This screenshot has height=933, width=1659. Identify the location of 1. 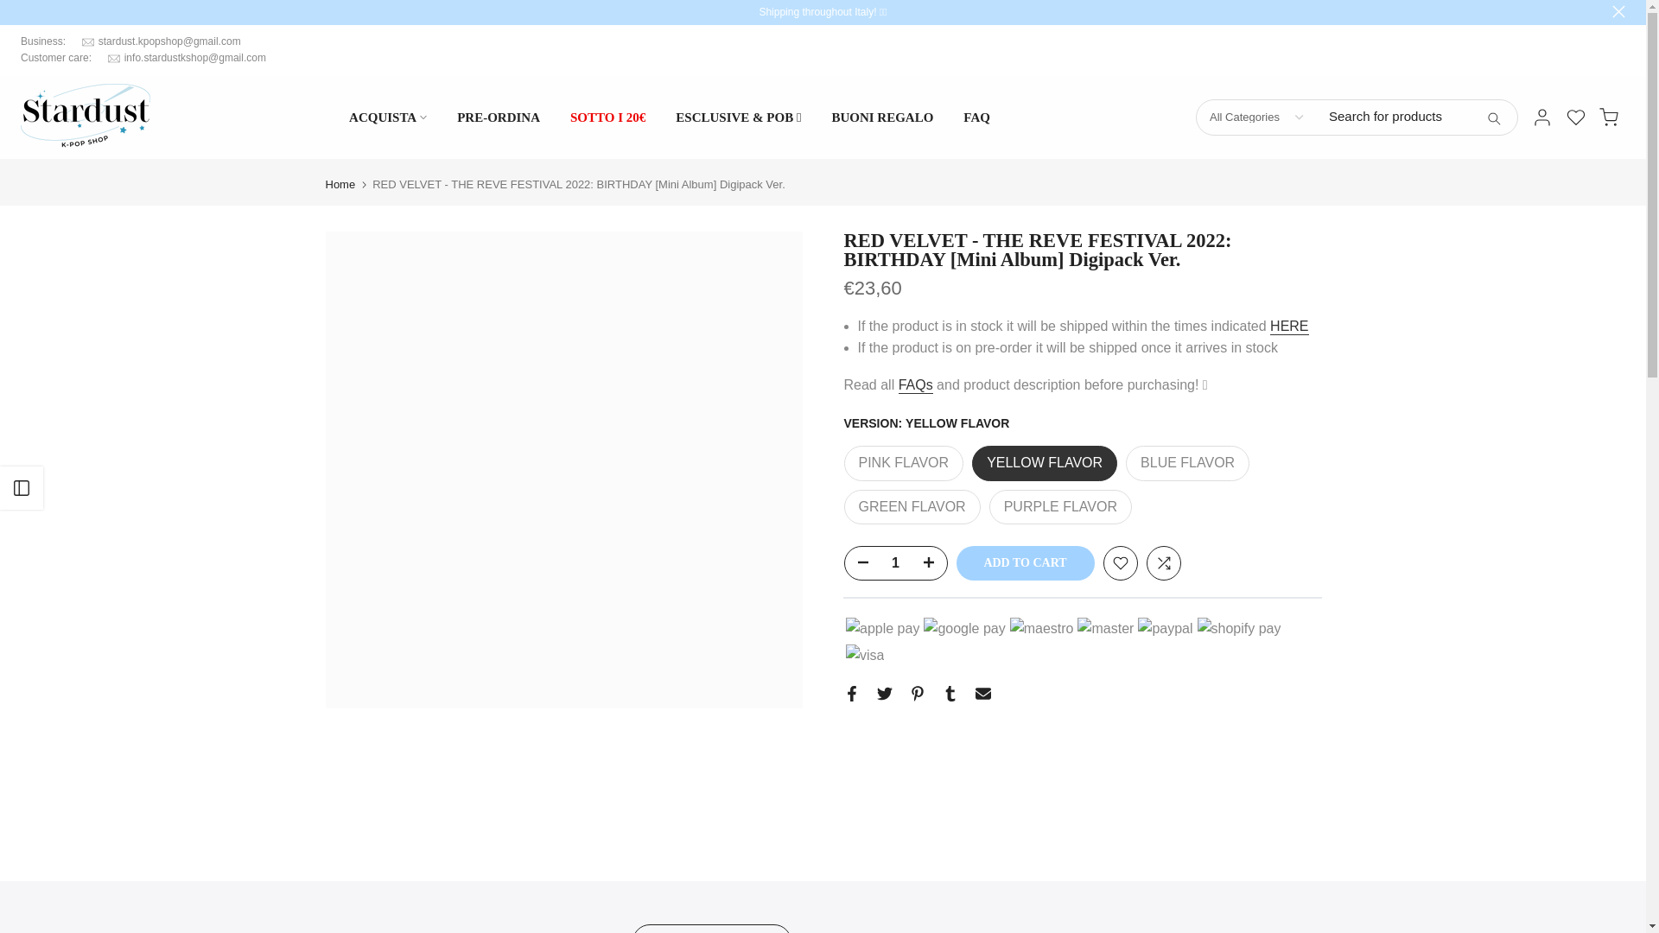
(895, 562).